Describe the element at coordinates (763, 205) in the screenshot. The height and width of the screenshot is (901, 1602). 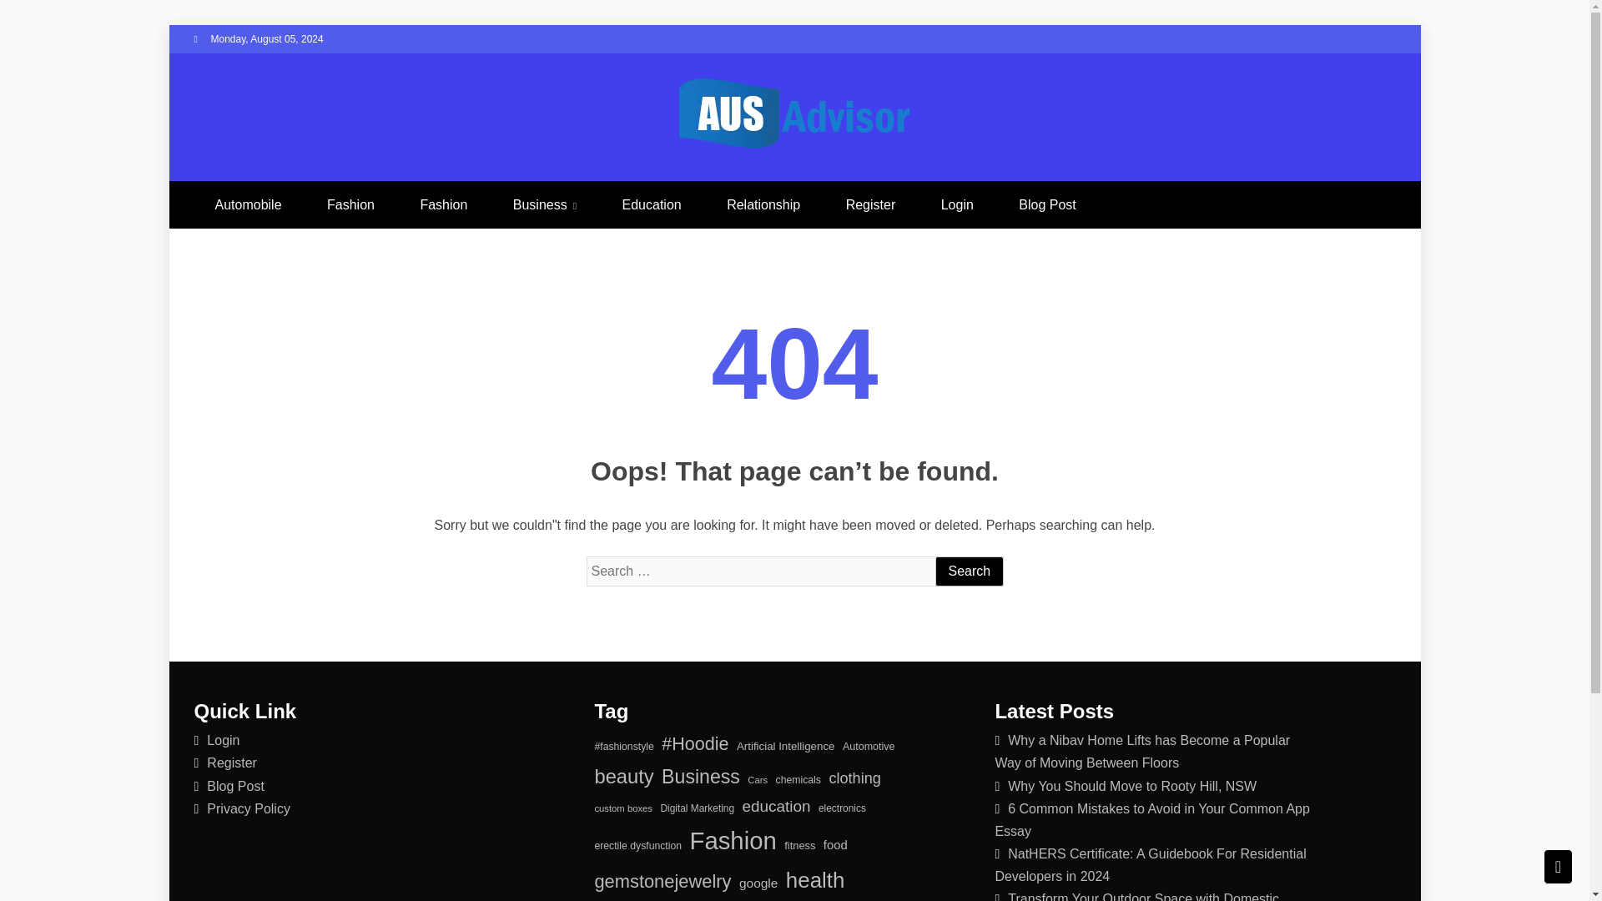
I see `Relationship` at that location.